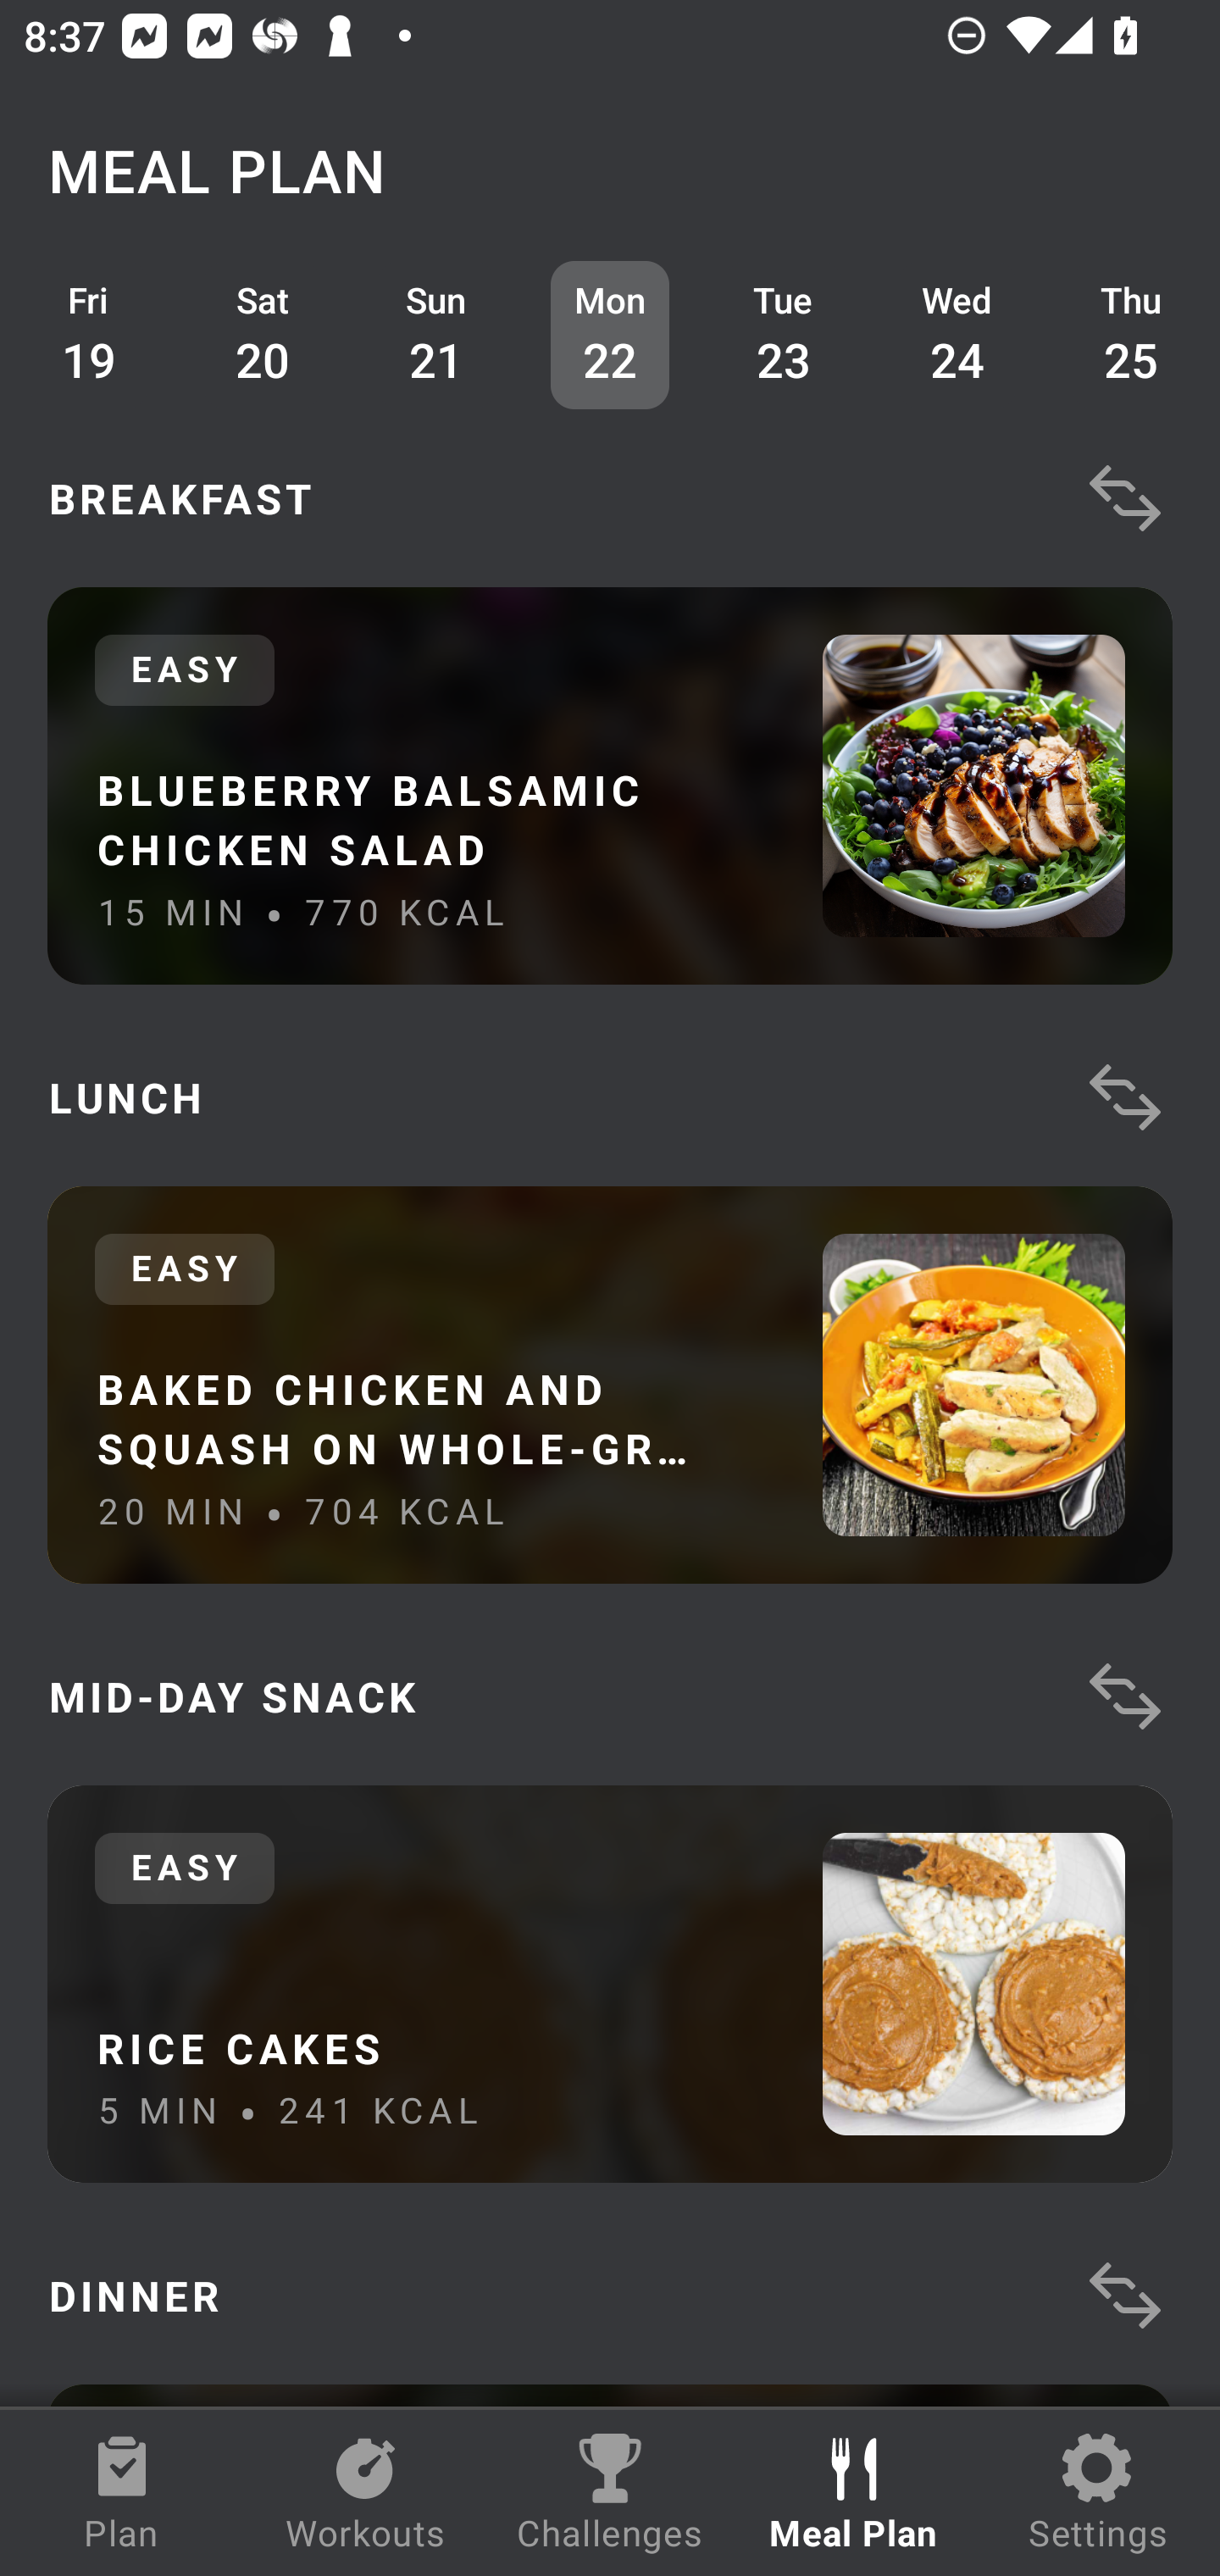 Image resolution: width=1220 pixels, height=2576 pixels. Describe the element at coordinates (610, 1983) in the screenshot. I see `EASY RICE CAKES 5 MIN • 241 KCAL` at that location.